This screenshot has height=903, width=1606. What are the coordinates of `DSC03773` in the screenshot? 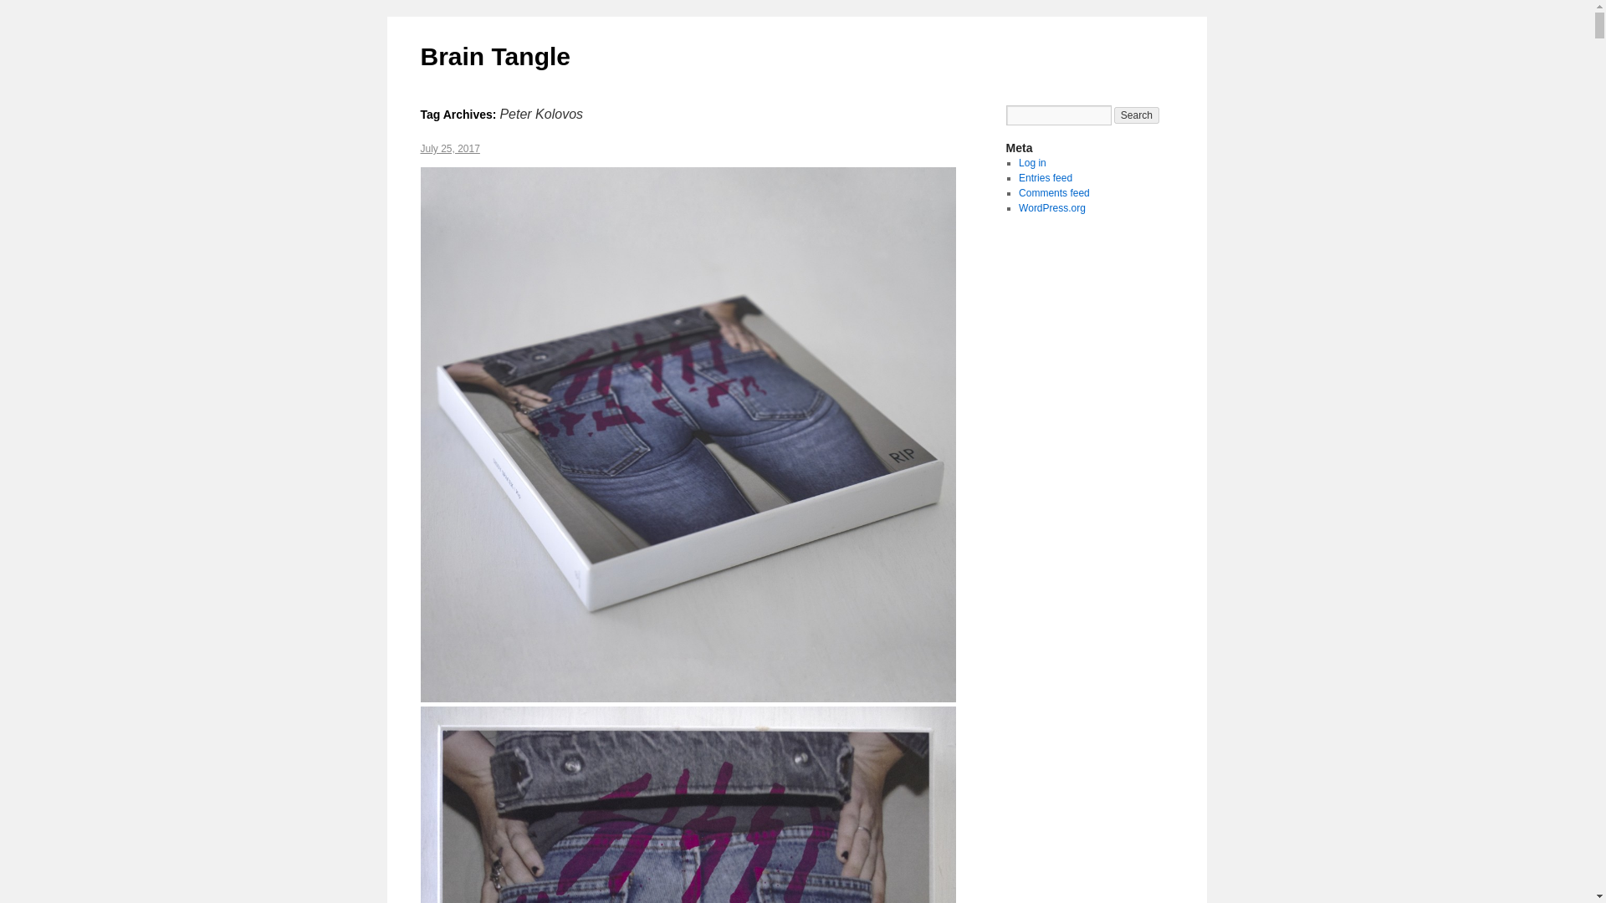 It's located at (688, 804).